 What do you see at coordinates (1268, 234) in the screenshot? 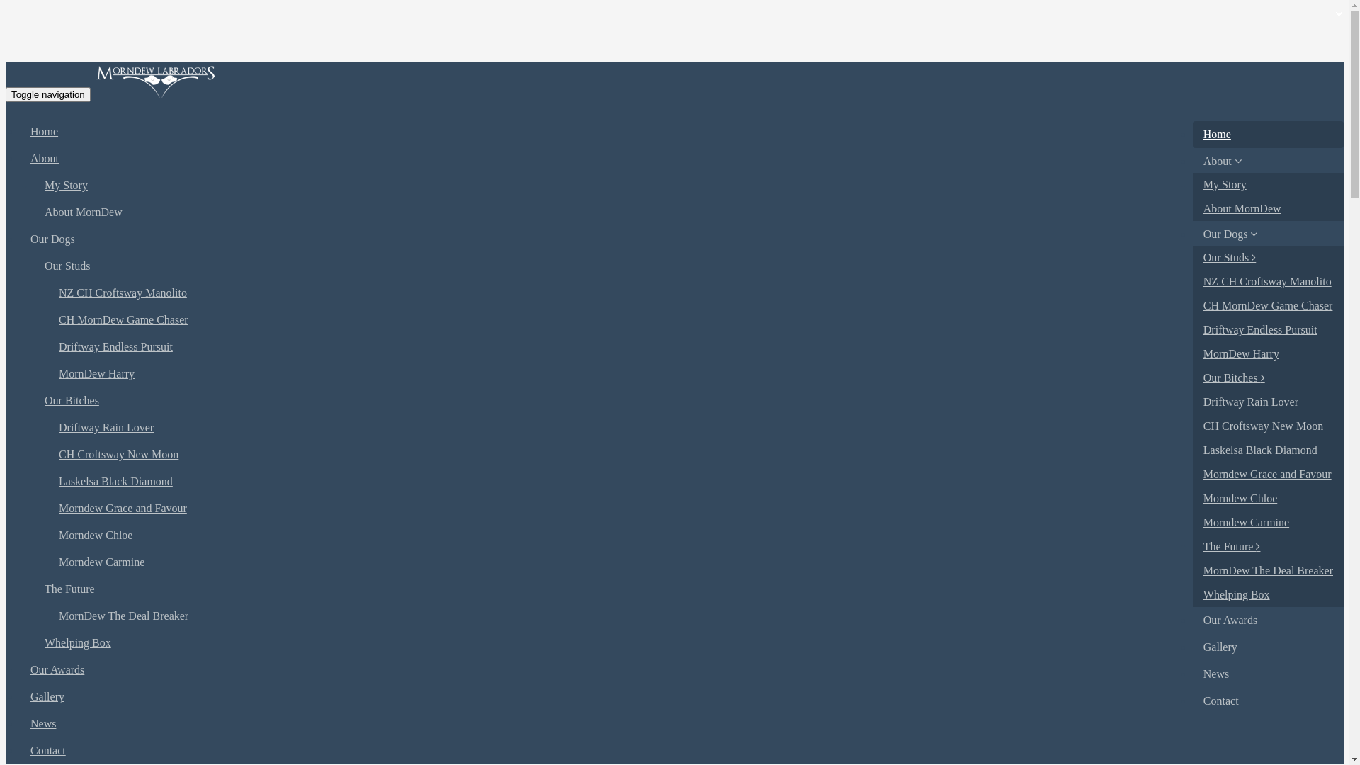
I see `Our Dogs` at bounding box center [1268, 234].